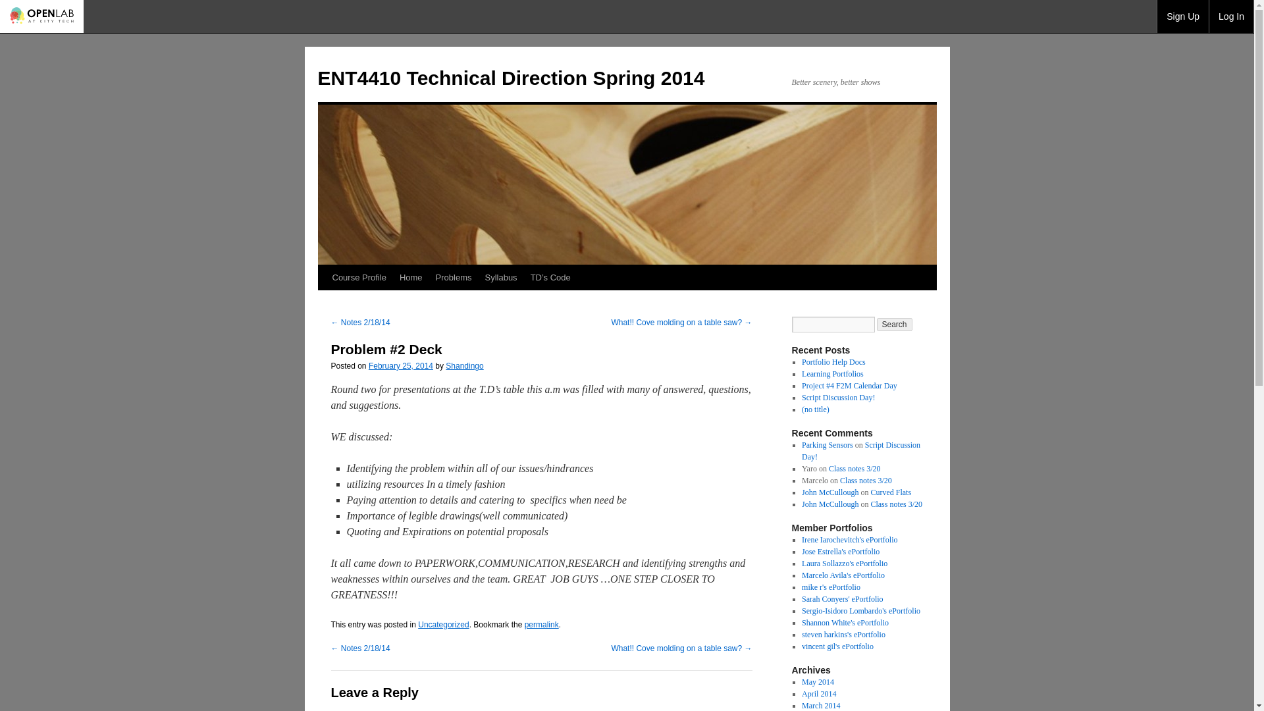 This screenshot has height=711, width=1264. I want to click on Shandingo, so click(464, 365).